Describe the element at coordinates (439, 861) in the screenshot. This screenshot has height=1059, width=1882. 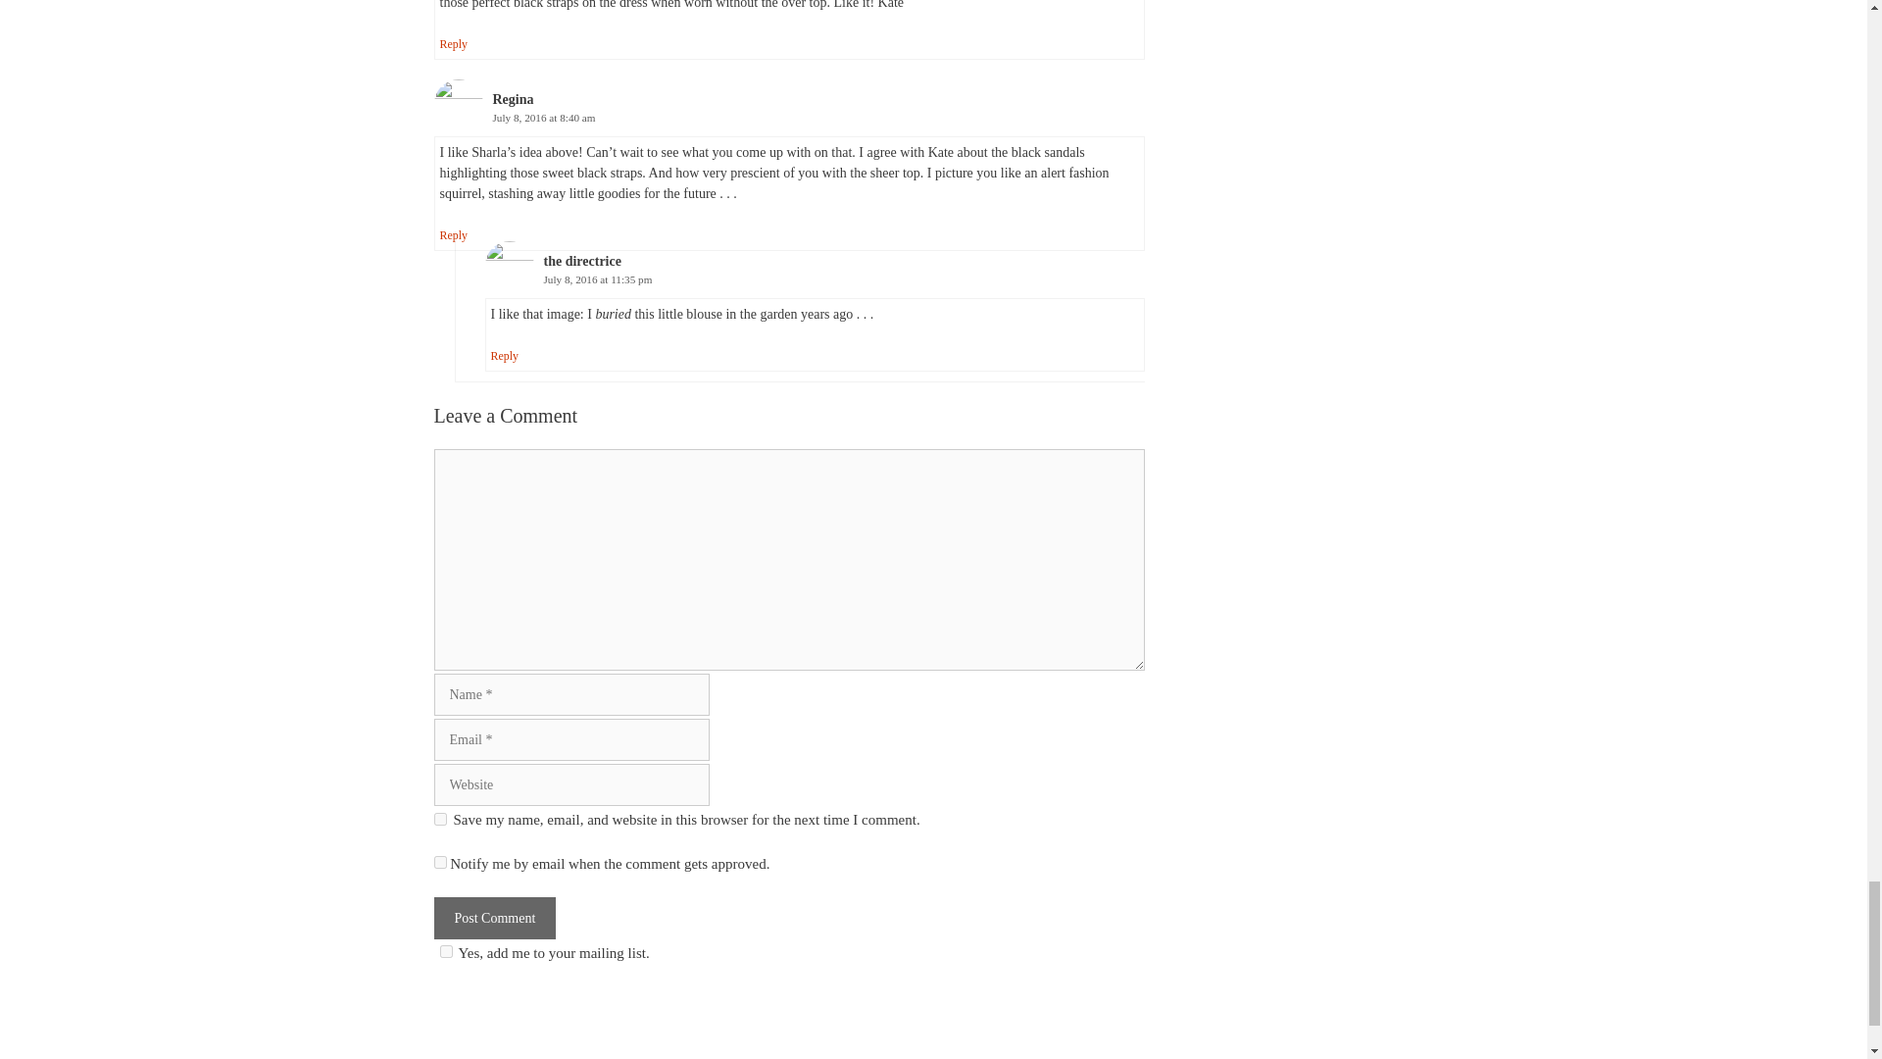
I see `1` at that location.